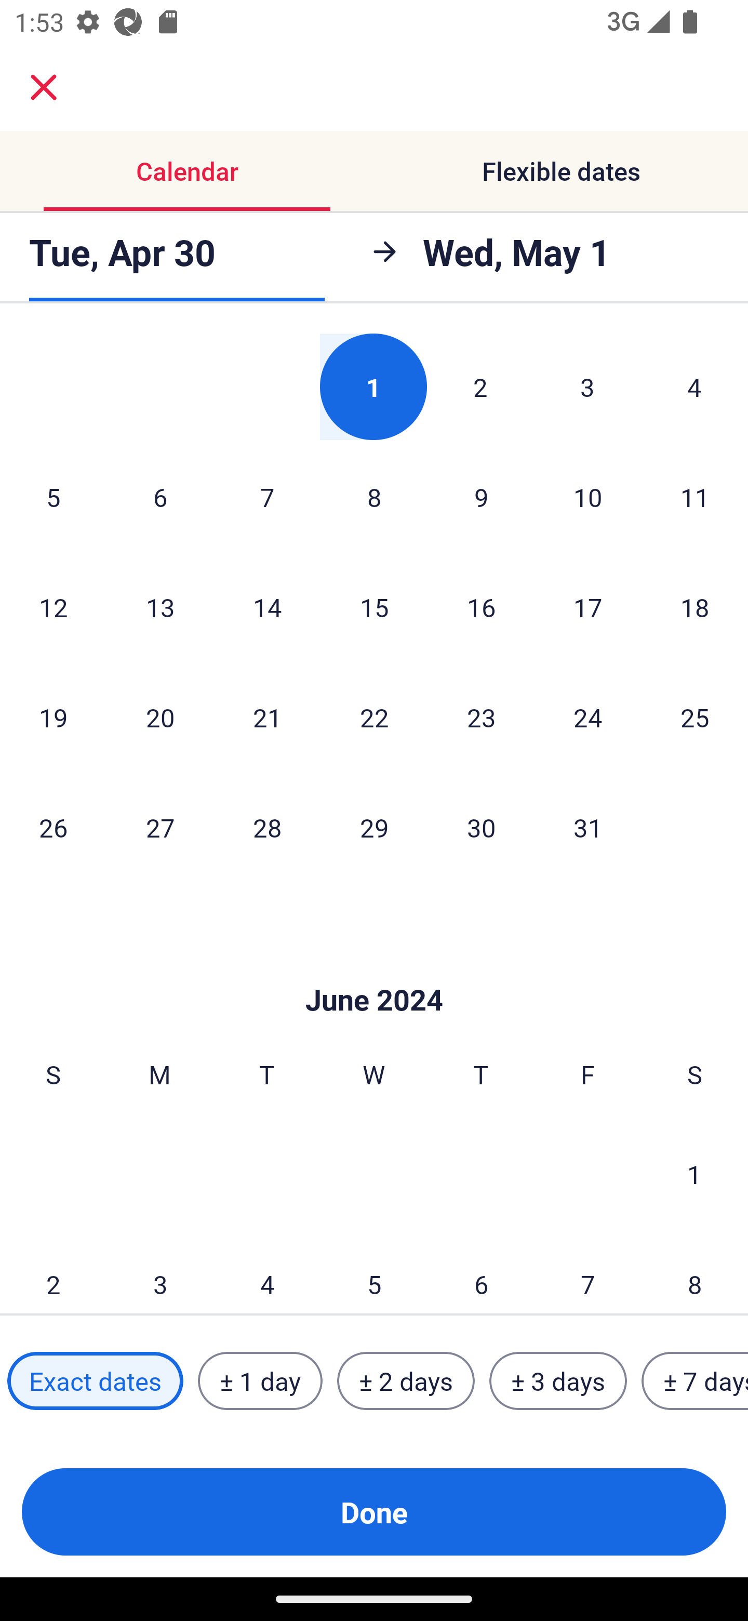 This screenshot has width=748, height=1621. What do you see at coordinates (588, 607) in the screenshot?
I see `17 Friday, May 17, 2024` at bounding box center [588, 607].